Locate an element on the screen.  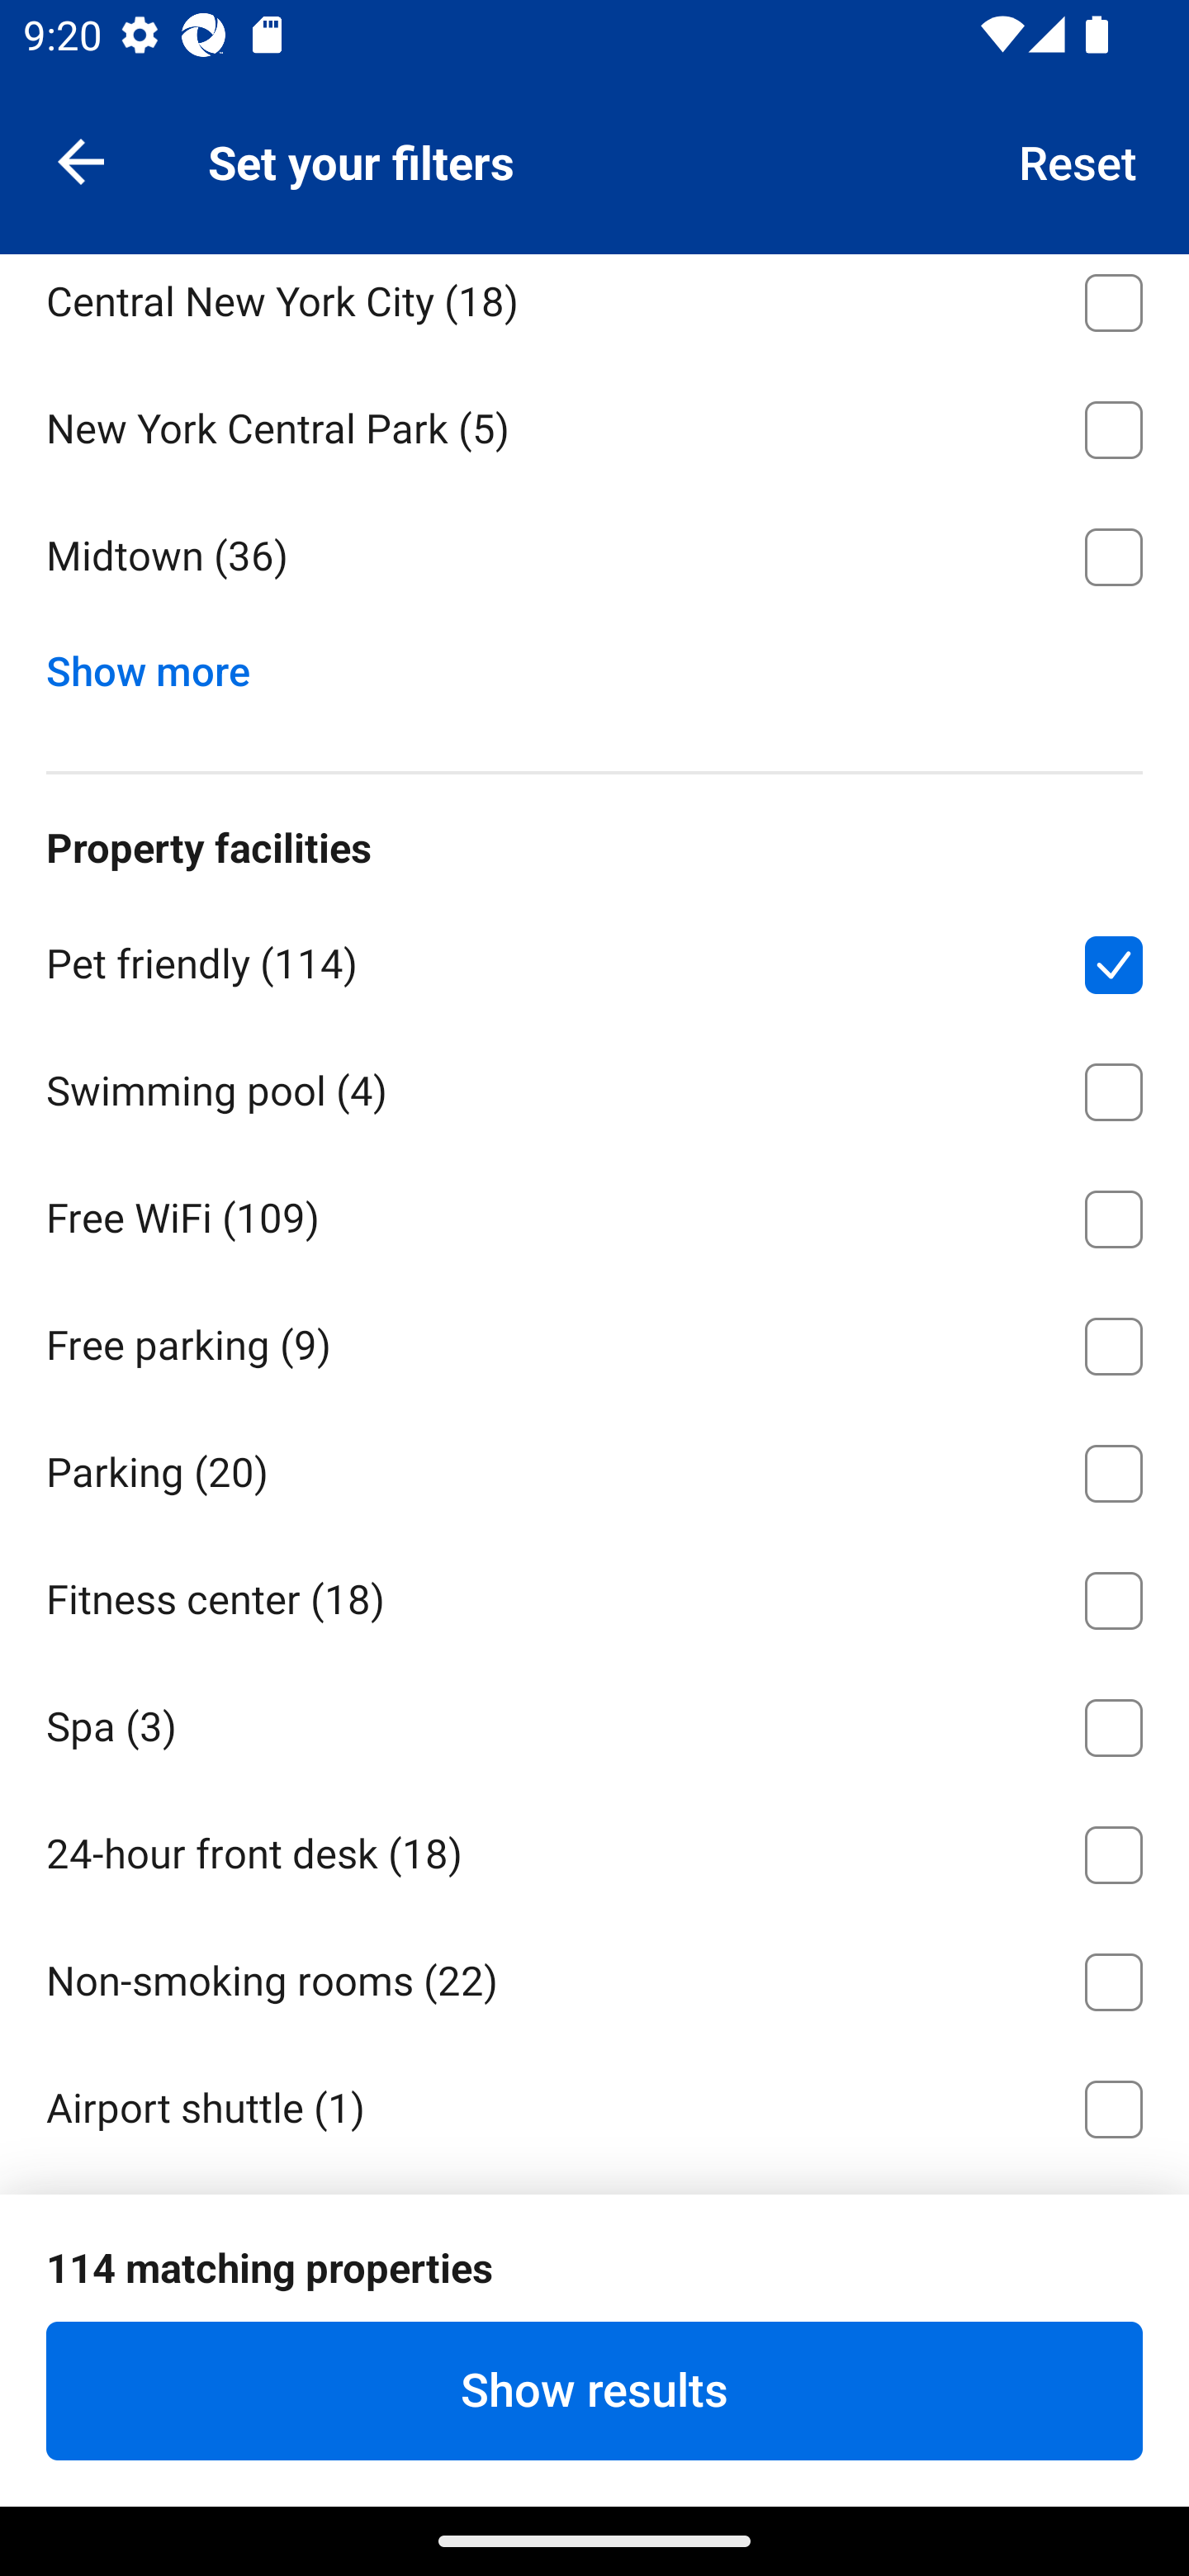
Parking ⁦(20) is located at coordinates (594, 1468).